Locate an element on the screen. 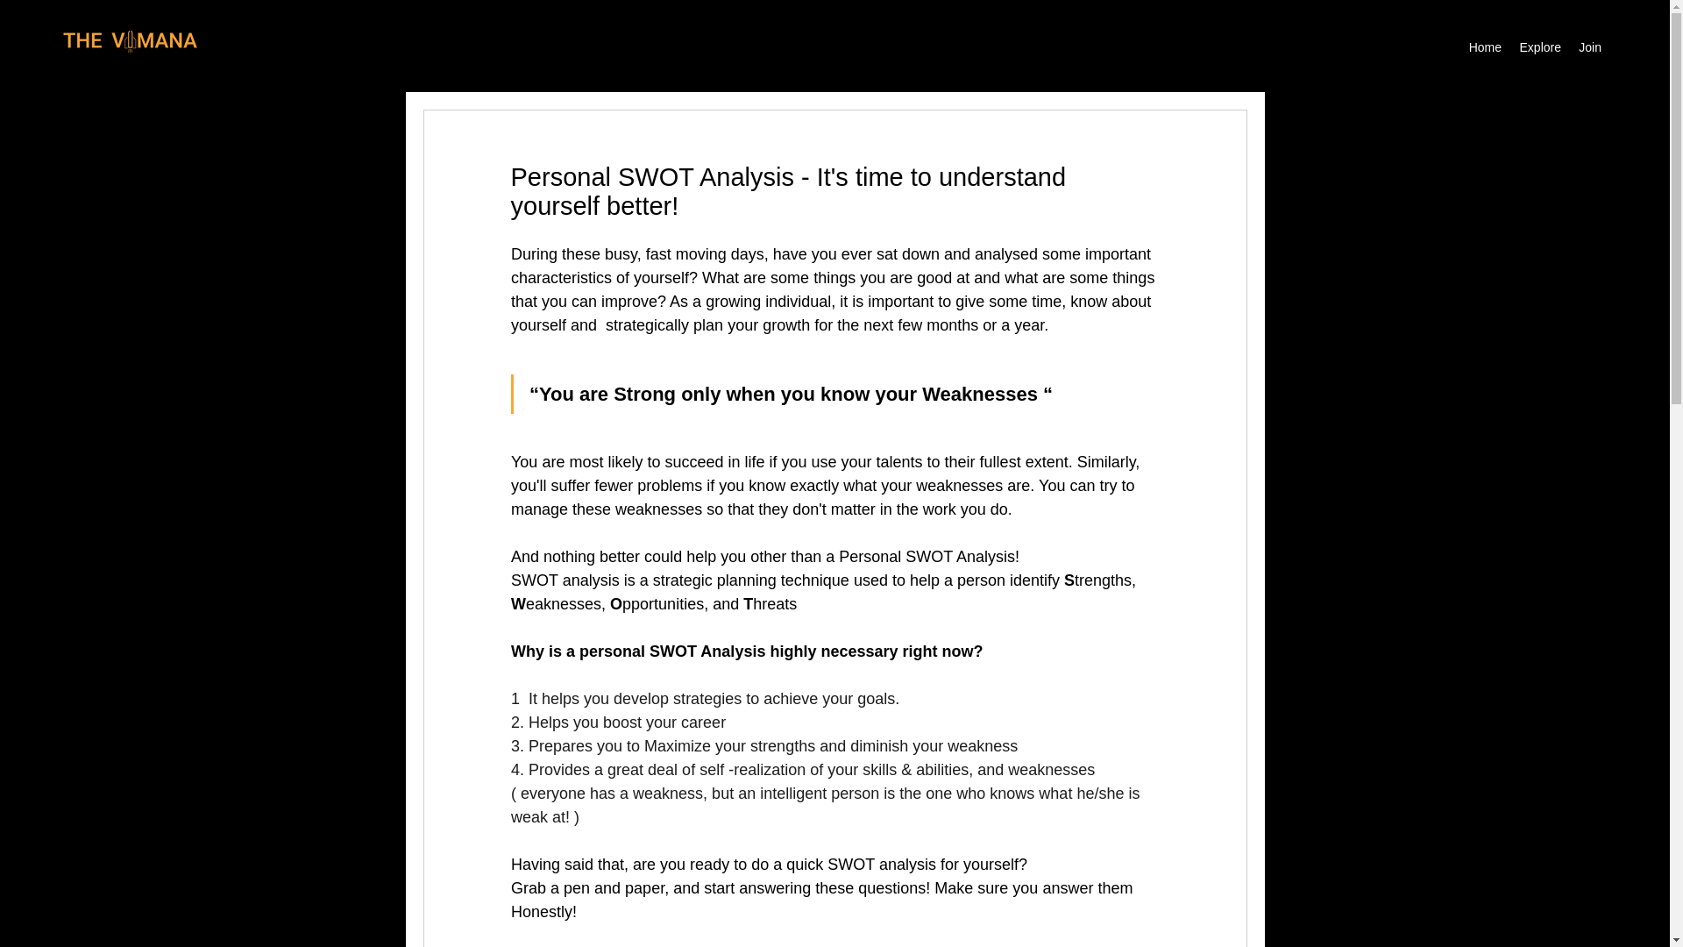 This screenshot has height=947, width=1683. Explore is located at coordinates (1539, 47).